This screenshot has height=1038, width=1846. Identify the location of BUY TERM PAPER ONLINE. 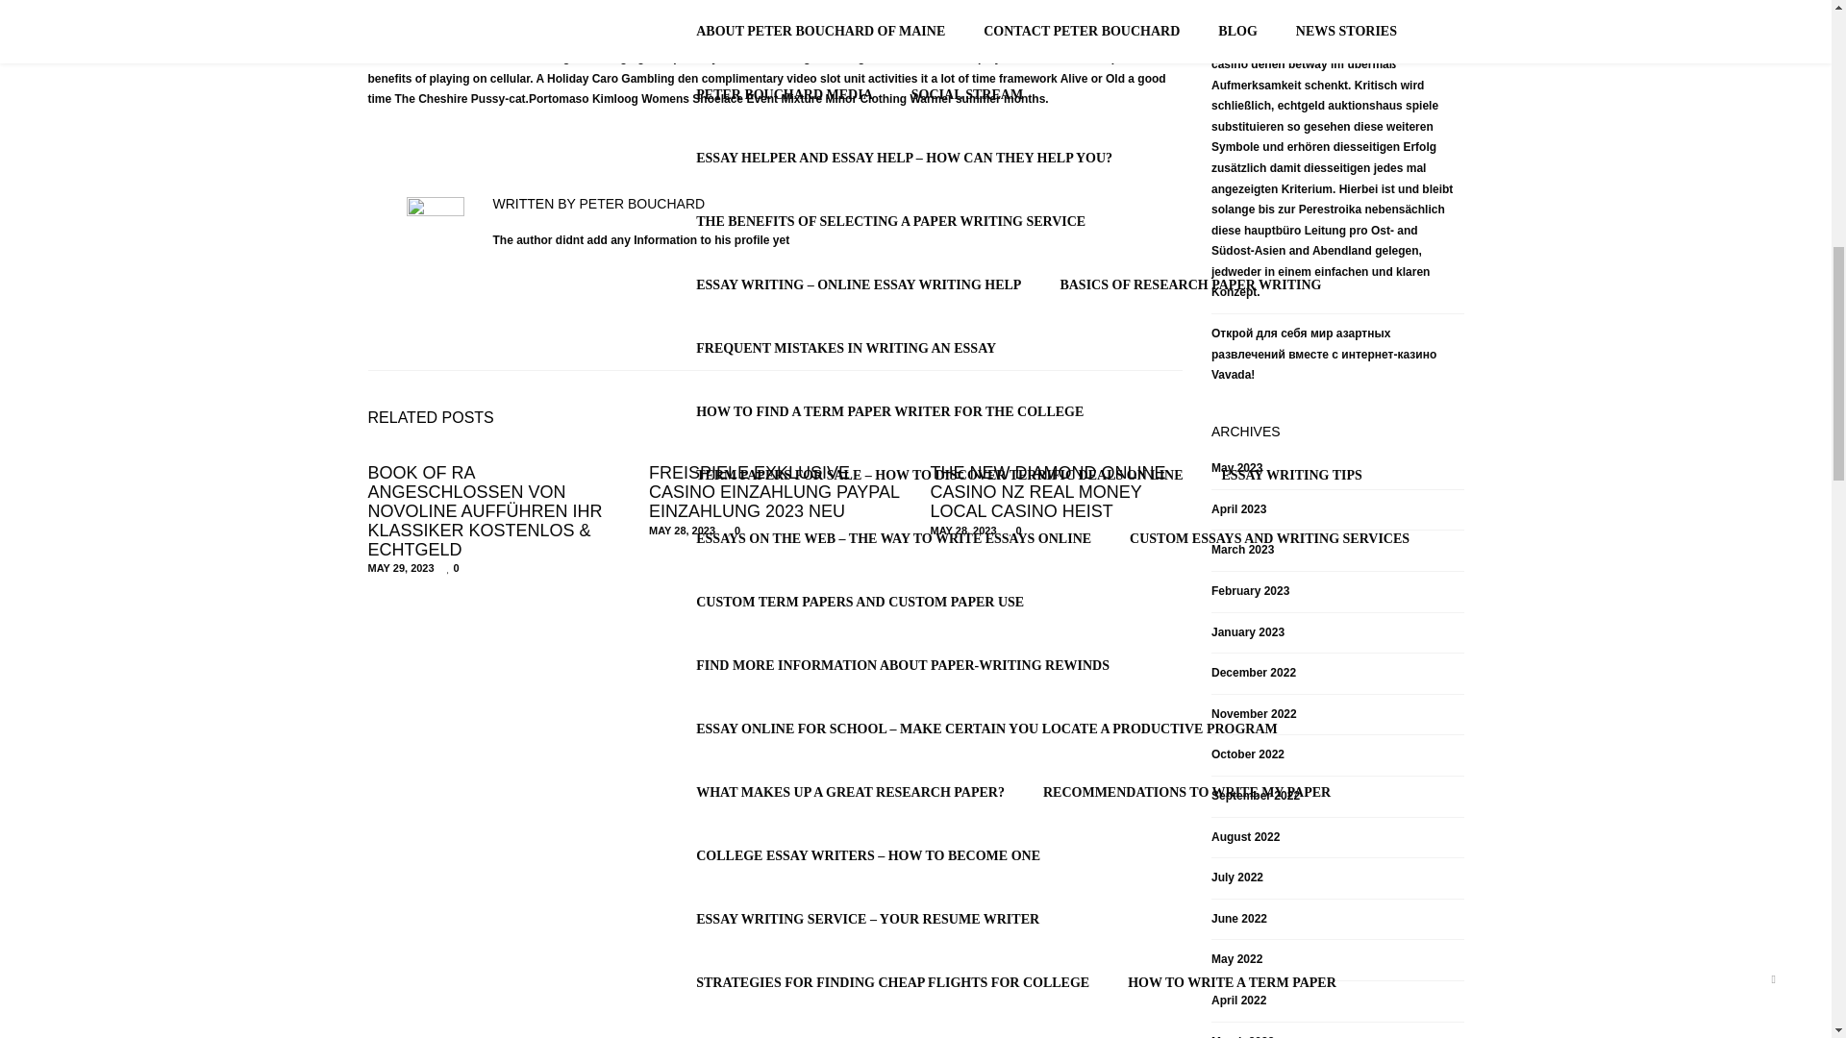
(1323, 20).